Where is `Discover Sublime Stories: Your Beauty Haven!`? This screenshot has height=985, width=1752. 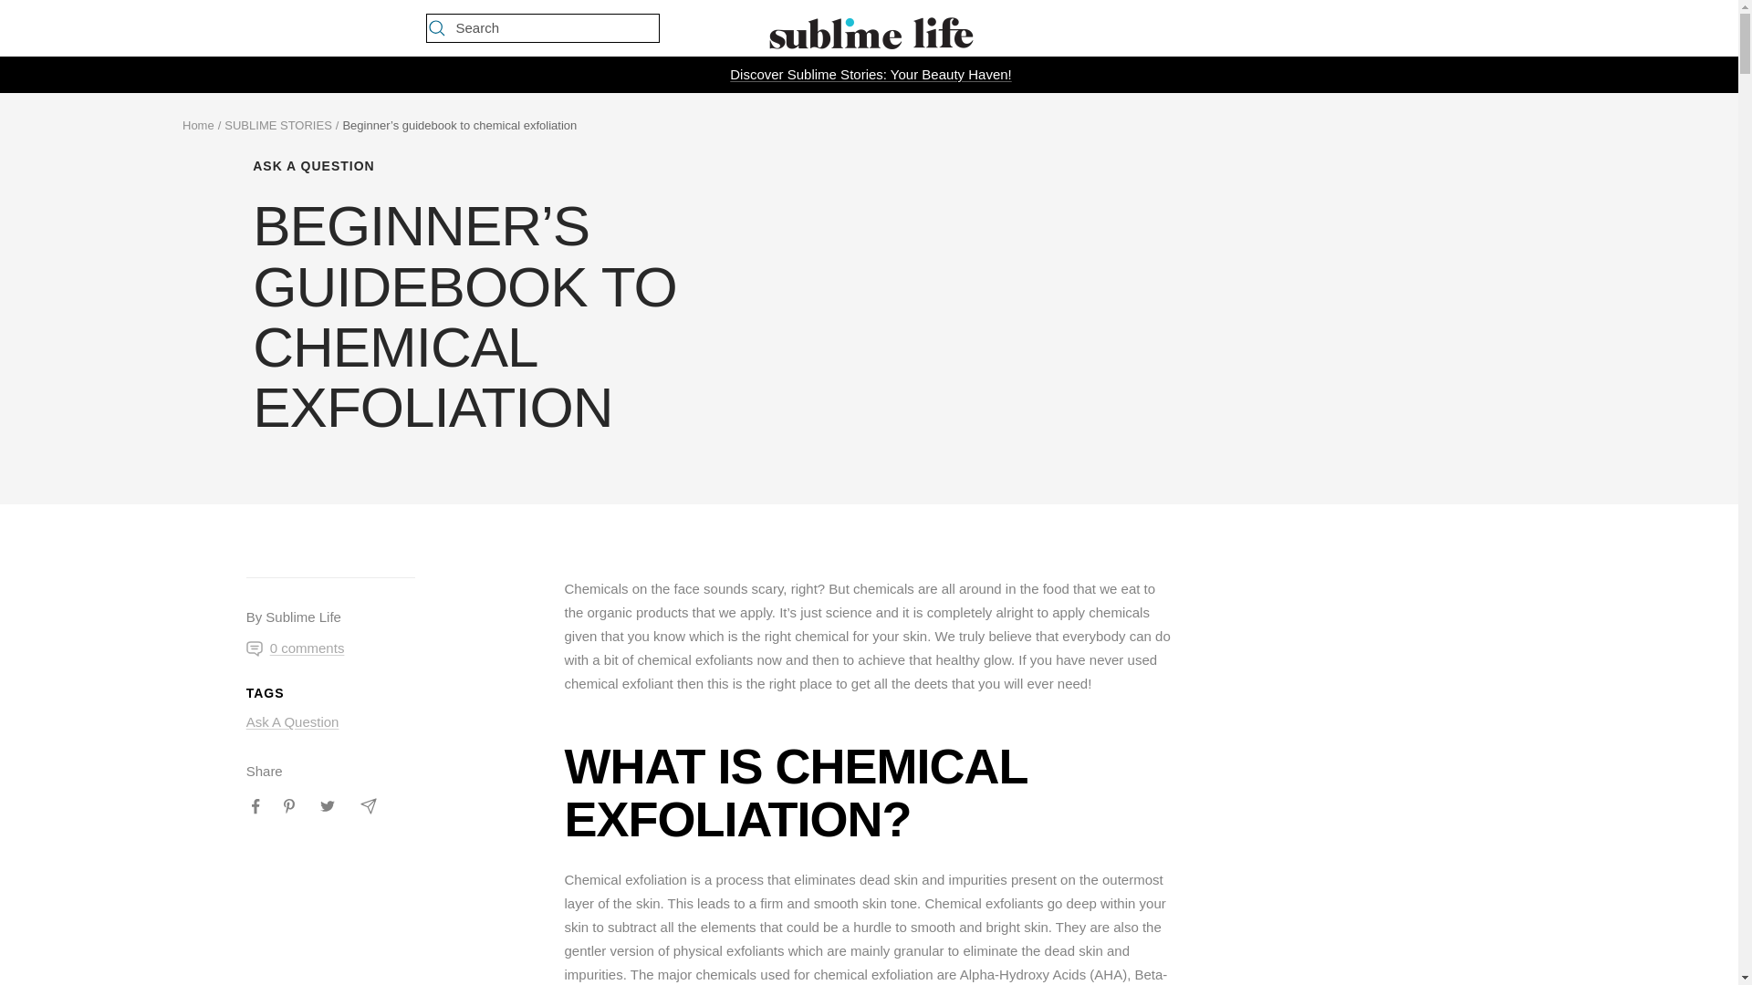 Discover Sublime Stories: Your Beauty Haven! is located at coordinates (871, 75).